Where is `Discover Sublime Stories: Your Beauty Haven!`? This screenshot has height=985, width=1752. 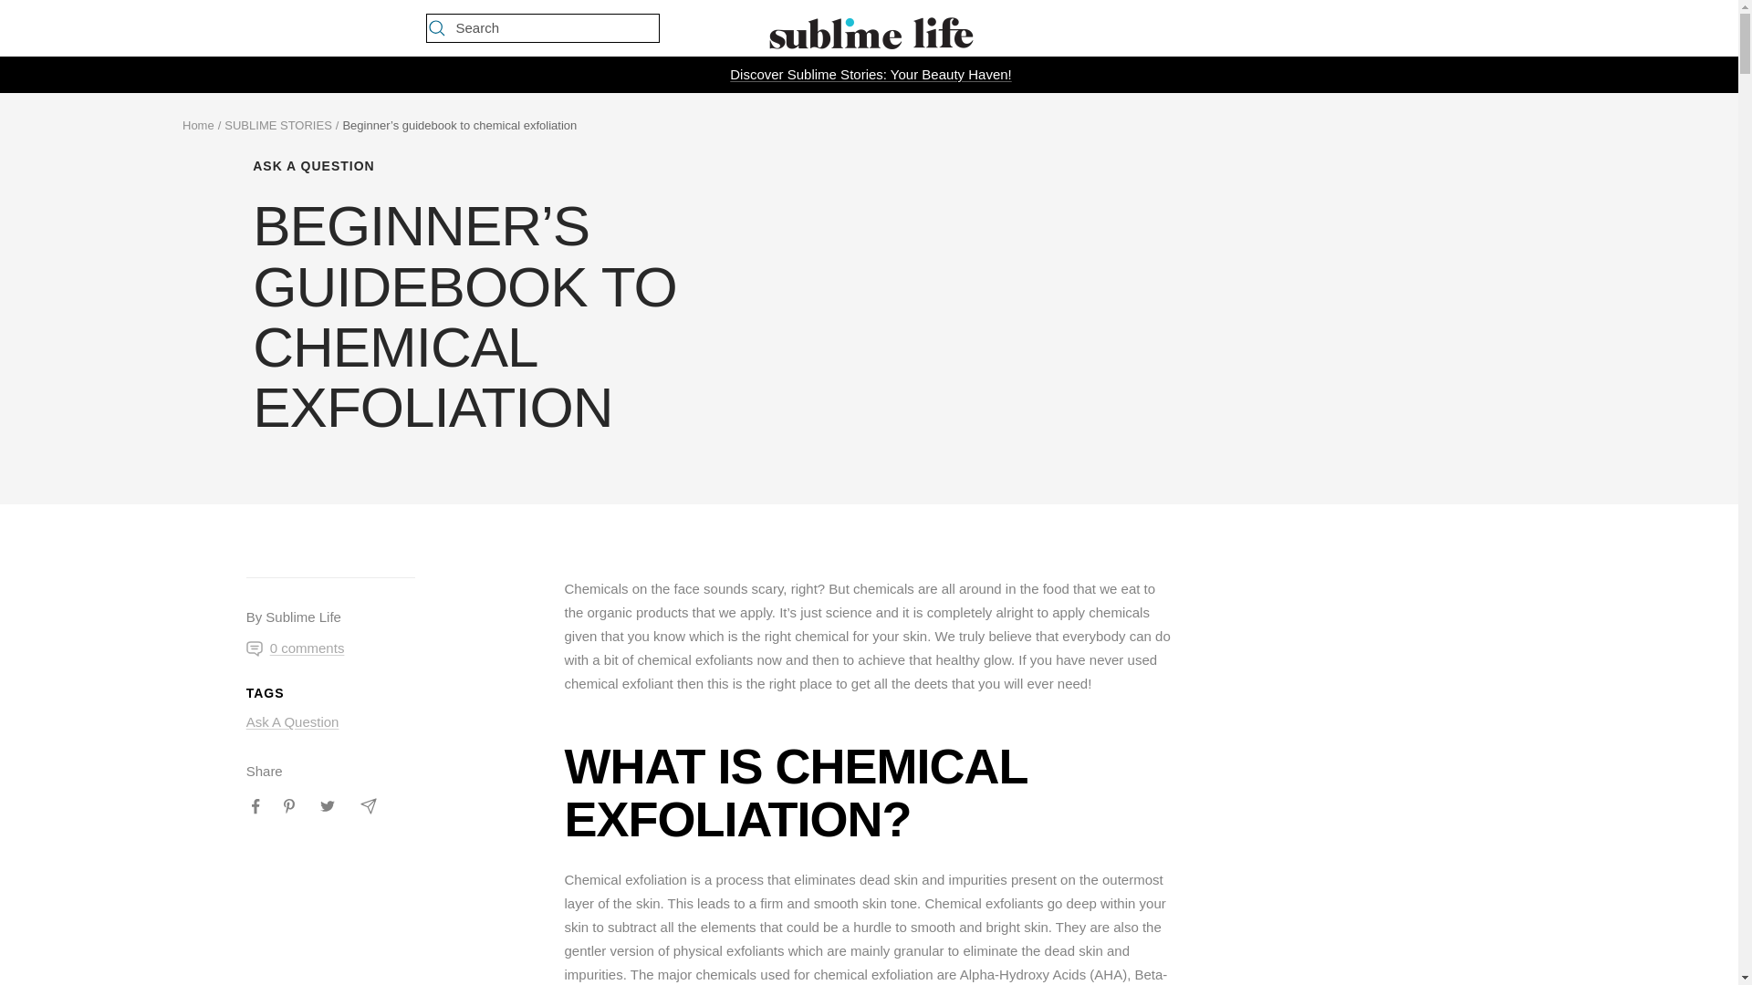 Discover Sublime Stories: Your Beauty Haven! is located at coordinates (871, 75).